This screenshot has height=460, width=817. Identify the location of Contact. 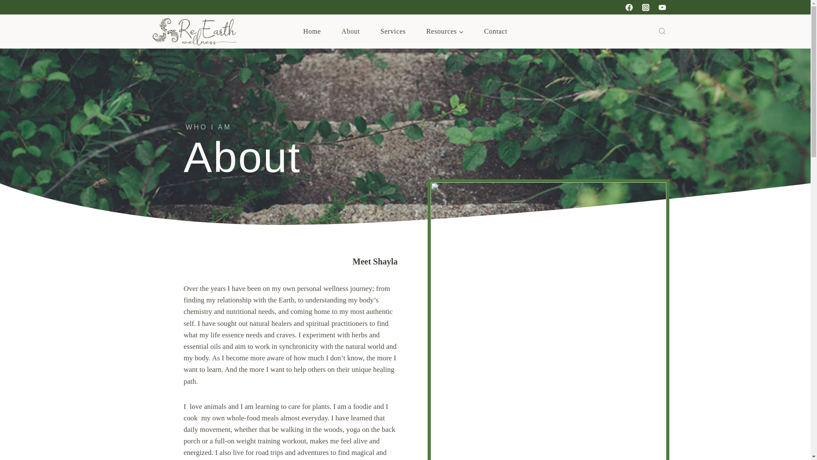
(496, 32).